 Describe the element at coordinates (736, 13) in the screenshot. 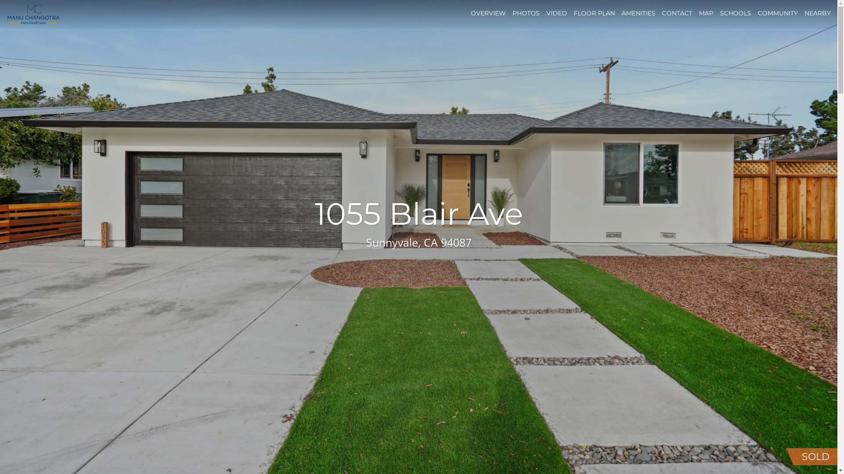

I see `SCHOOLS` at that location.